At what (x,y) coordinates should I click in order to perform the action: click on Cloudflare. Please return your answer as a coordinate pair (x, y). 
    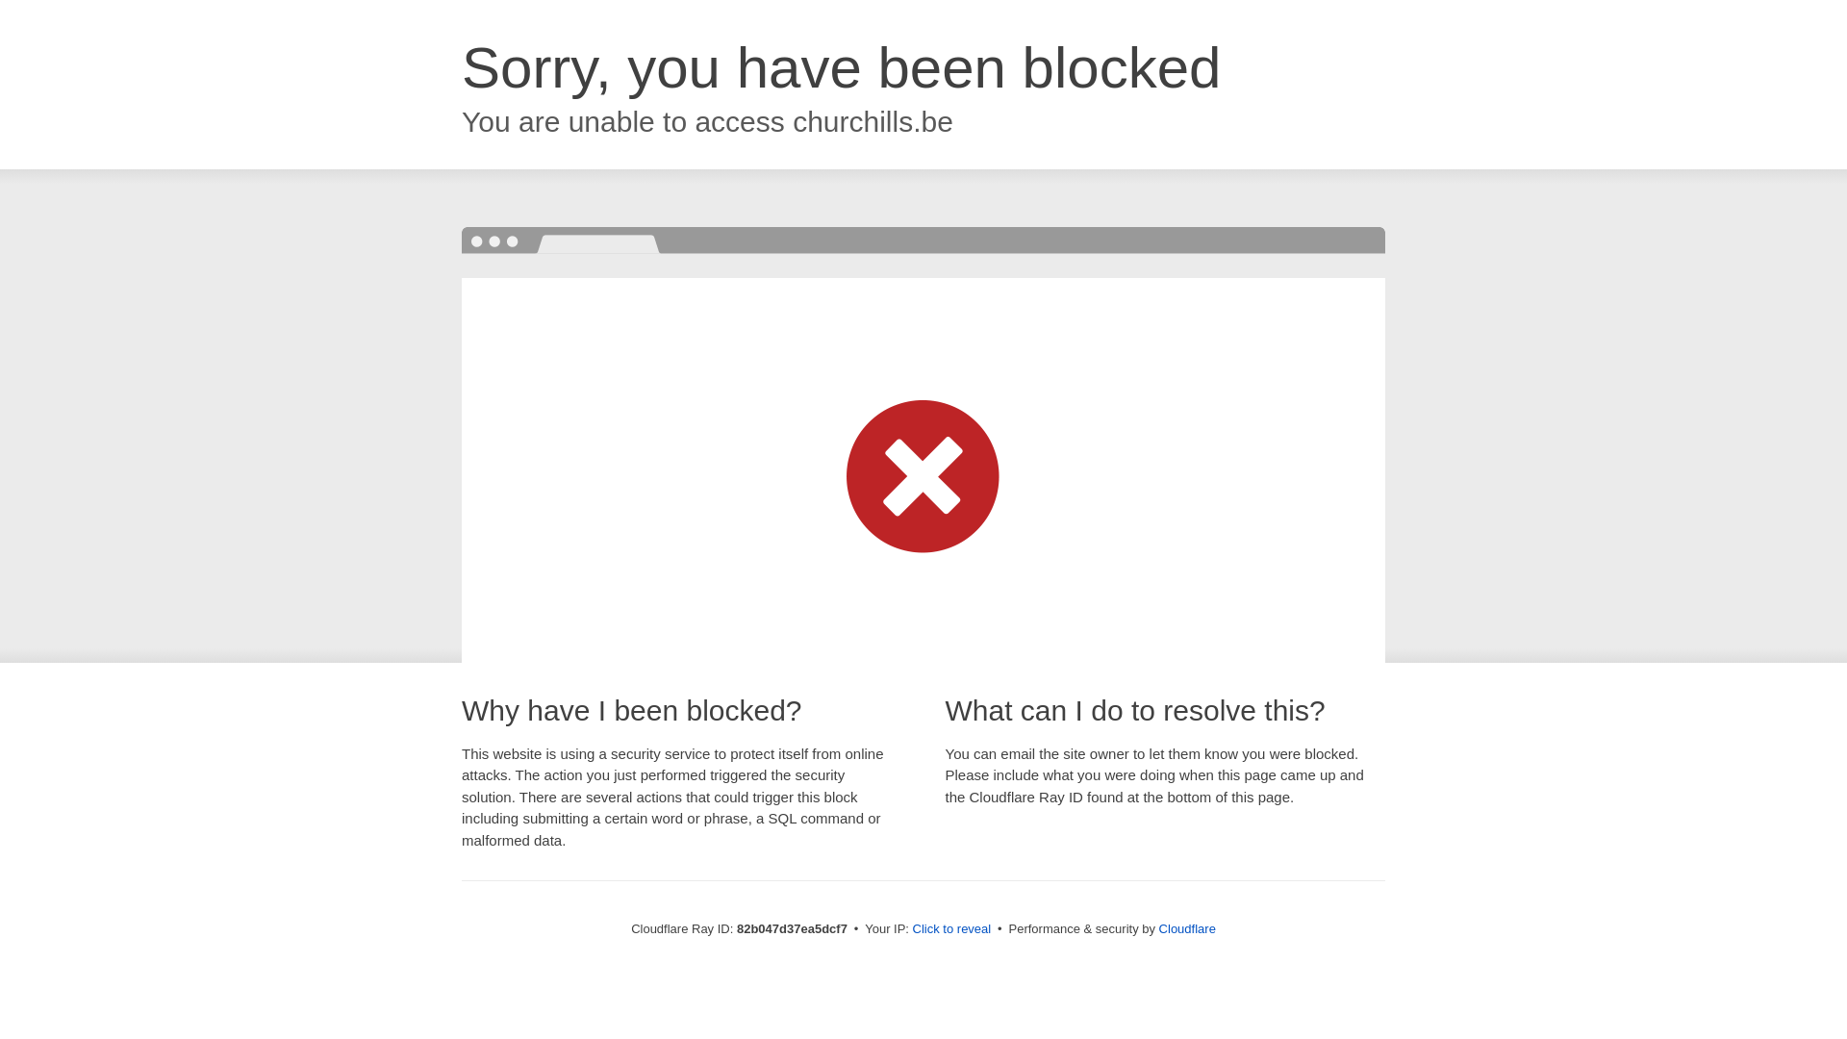
    Looking at the image, I should click on (1187, 929).